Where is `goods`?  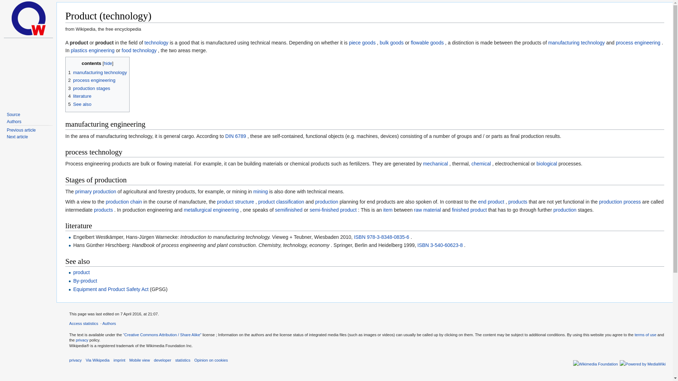
goods is located at coordinates (437, 42).